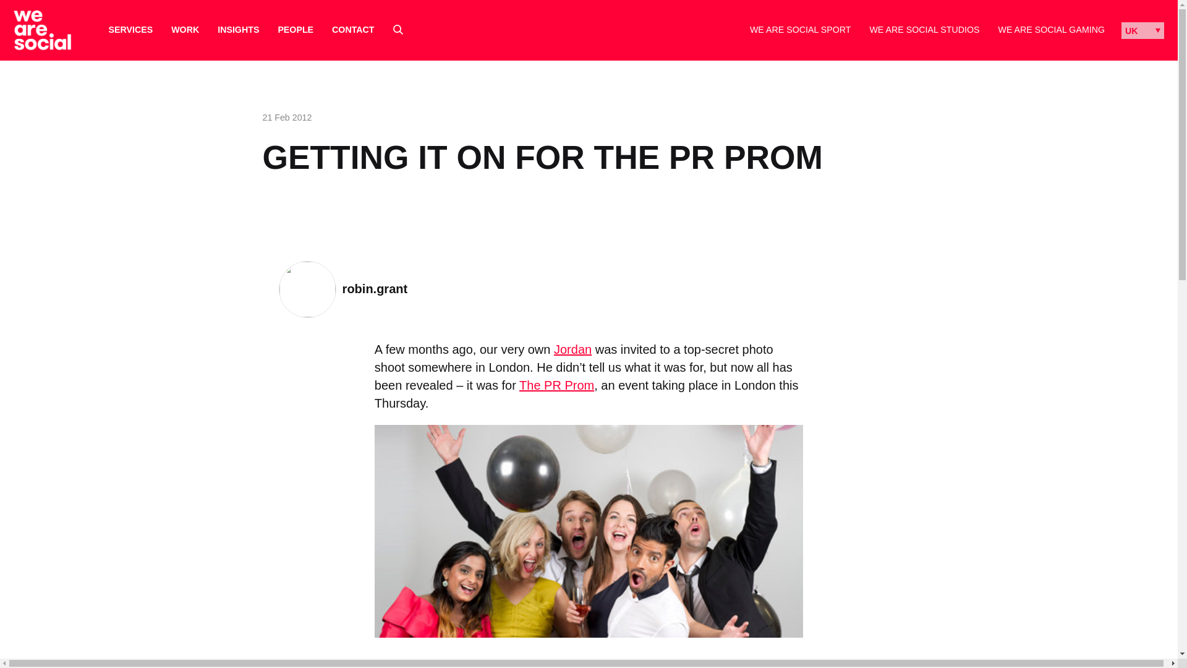  I want to click on WE ARE SOCIAL SPORT, so click(800, 30).